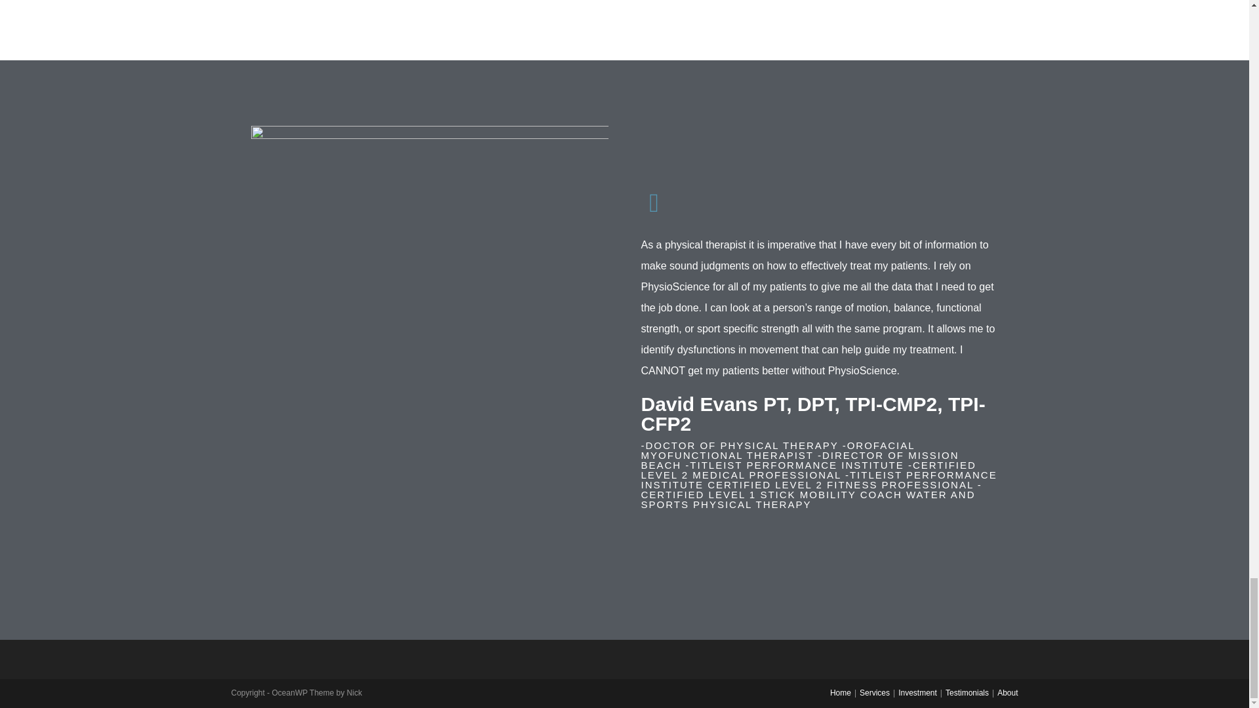  I want to click on Services, so click(875, 692).